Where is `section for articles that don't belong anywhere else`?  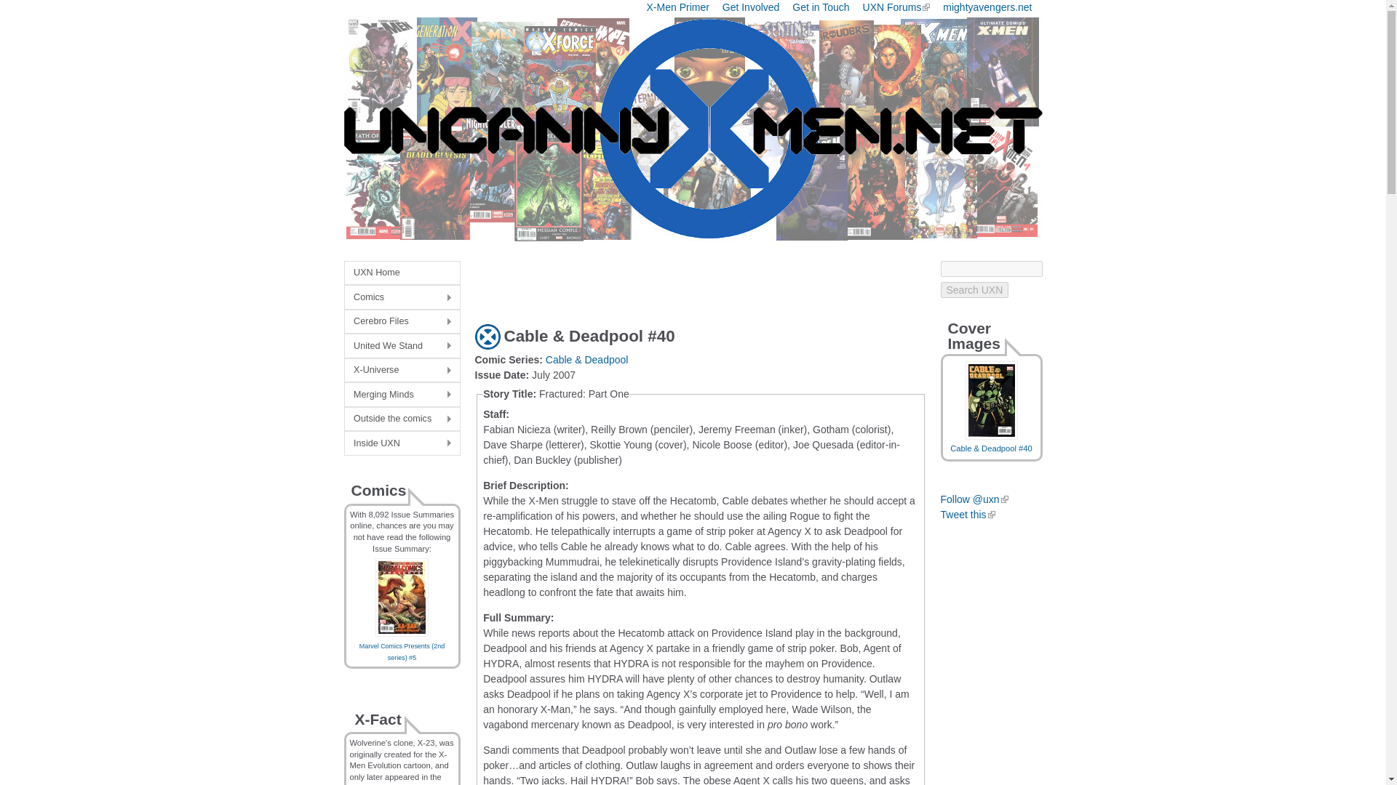
section for articles that don't belong anywhere else is located at coordinates (402, 394).